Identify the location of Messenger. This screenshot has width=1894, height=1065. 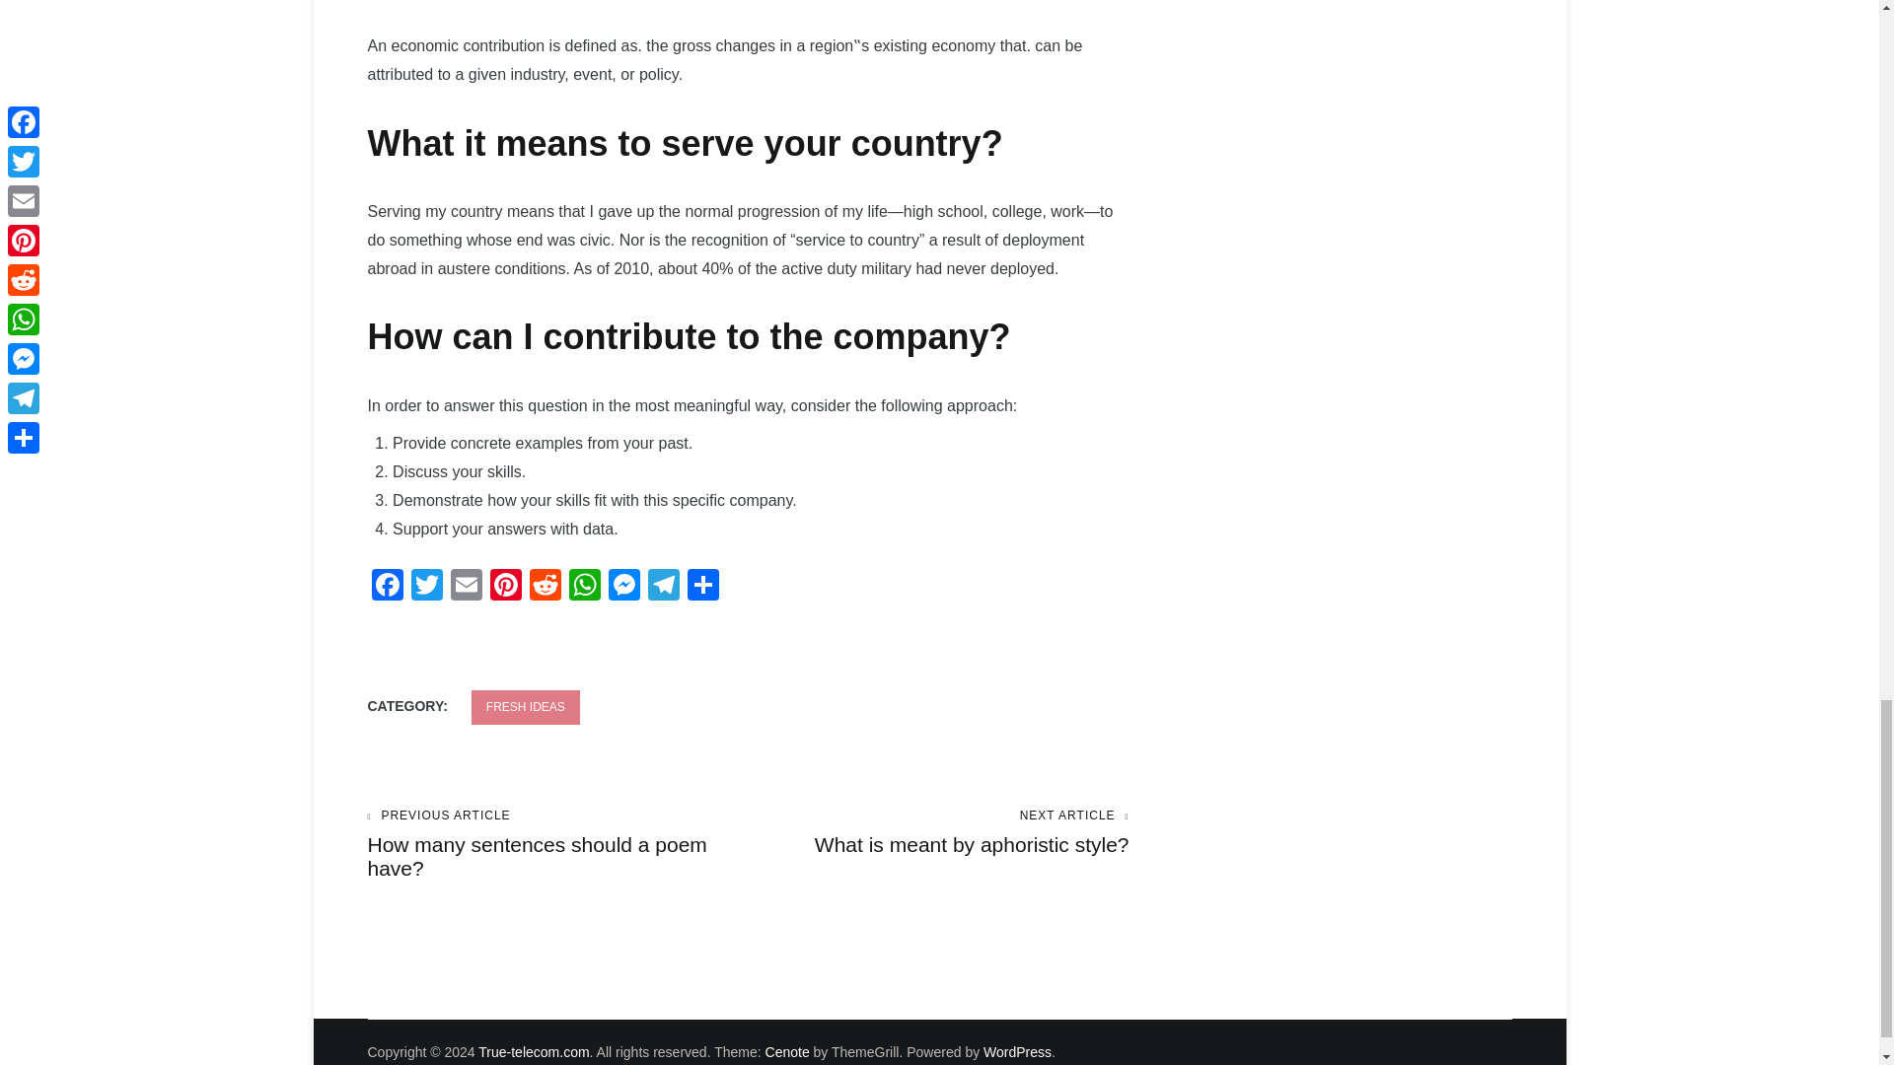
(426, 587).